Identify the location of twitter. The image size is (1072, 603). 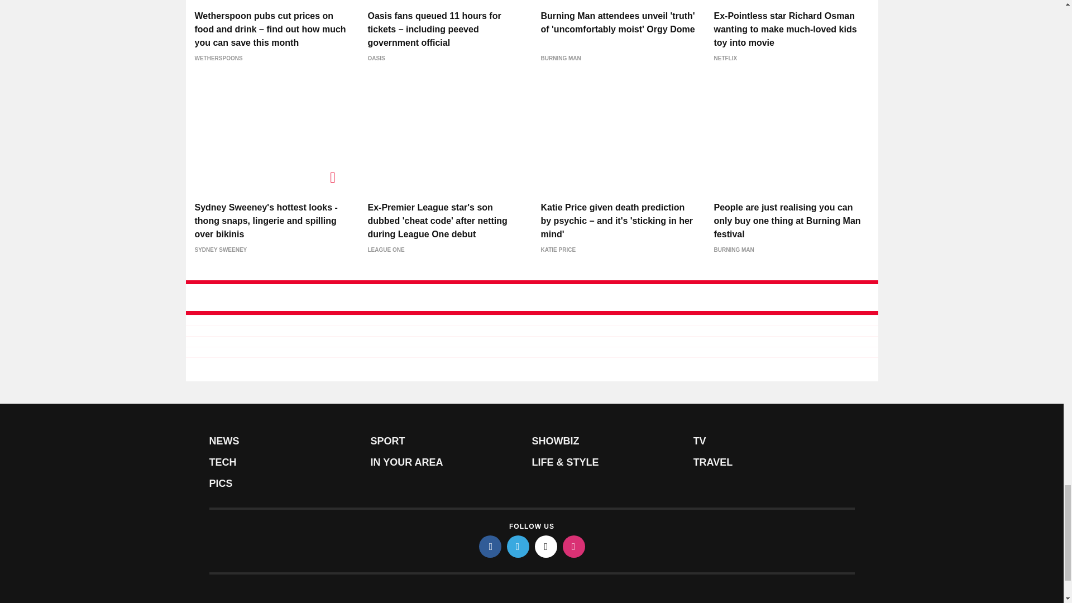
(518, 547).